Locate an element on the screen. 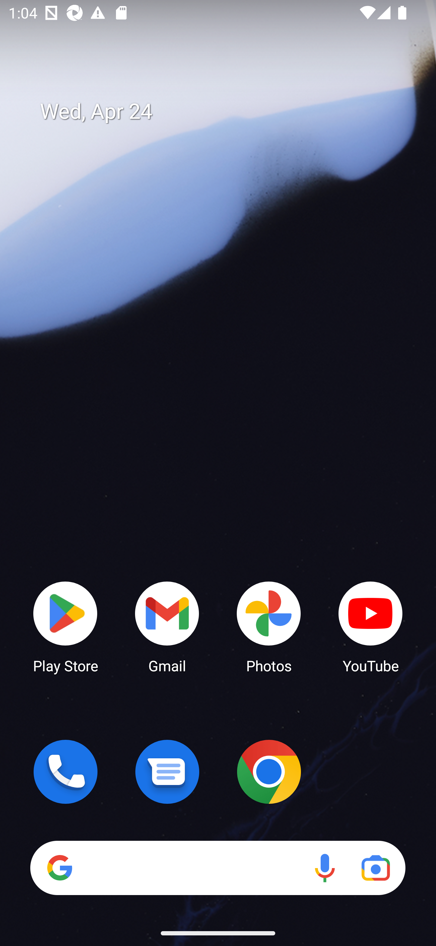 The height and width of the screenshot is (946, 436). Gmail is located at coordinates (167, 626).